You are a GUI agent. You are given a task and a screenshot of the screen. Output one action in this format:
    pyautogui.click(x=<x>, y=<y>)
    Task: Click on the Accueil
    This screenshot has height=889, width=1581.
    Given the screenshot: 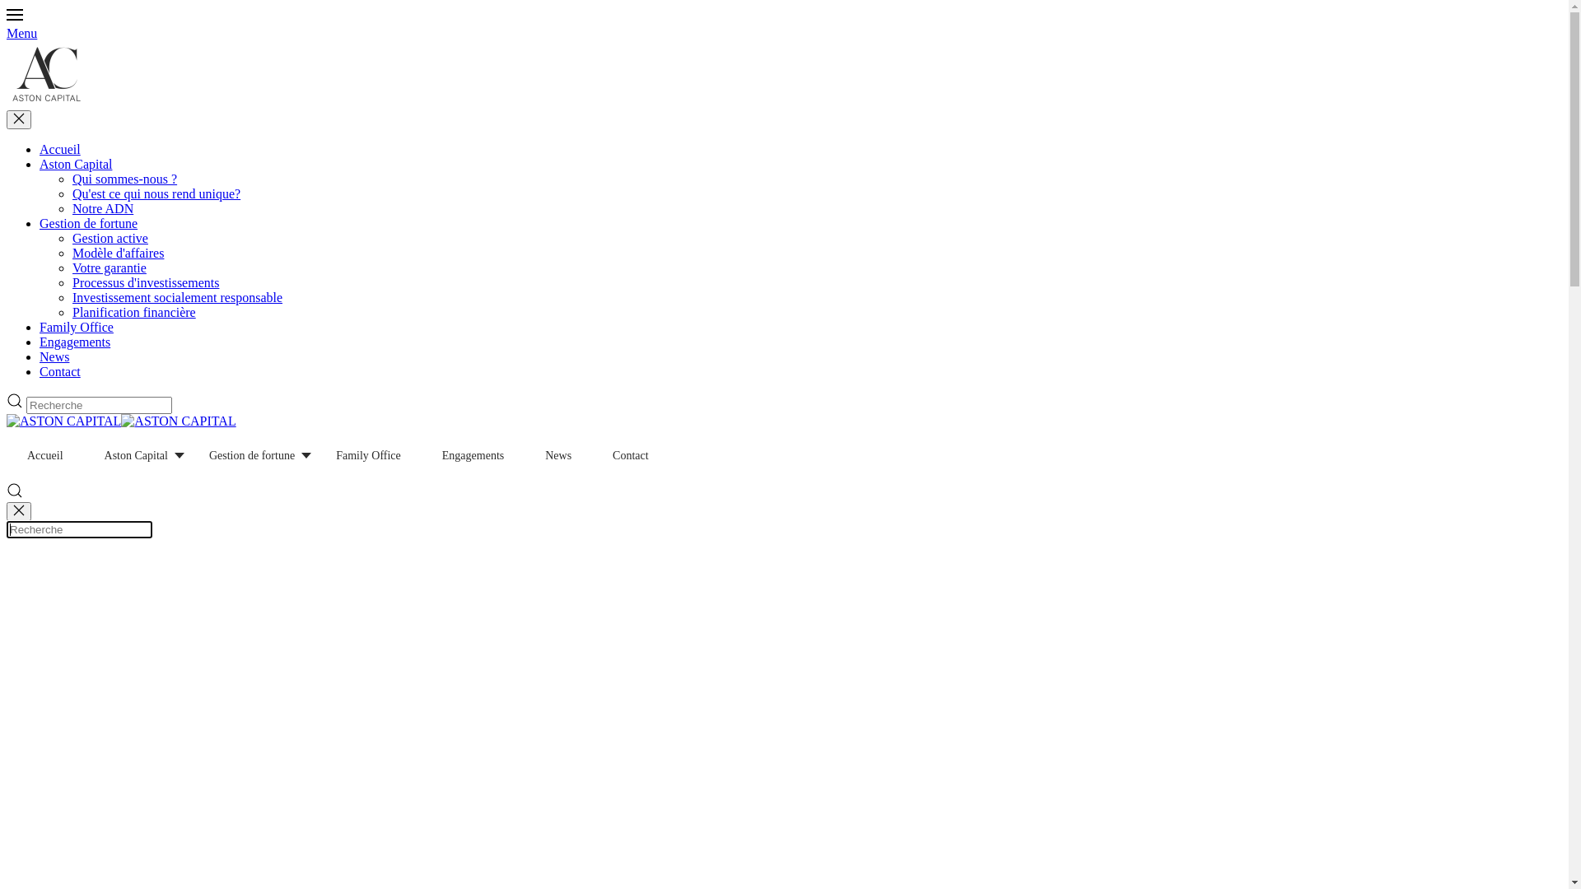 What is the action you would take?
    pyautogui.click(x=60, y=150)
    